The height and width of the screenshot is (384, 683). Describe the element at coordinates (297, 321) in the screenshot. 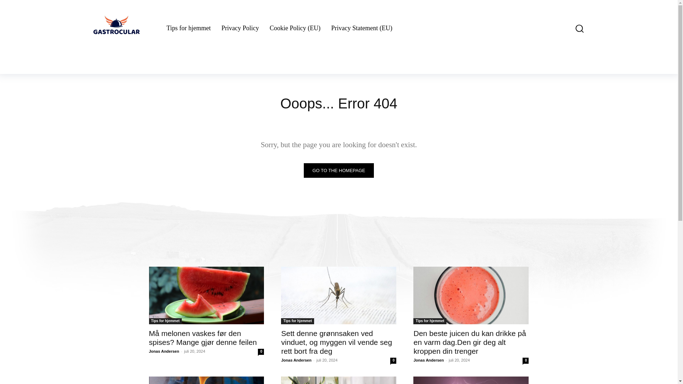

I see `Tips for hjemmet` at that location.